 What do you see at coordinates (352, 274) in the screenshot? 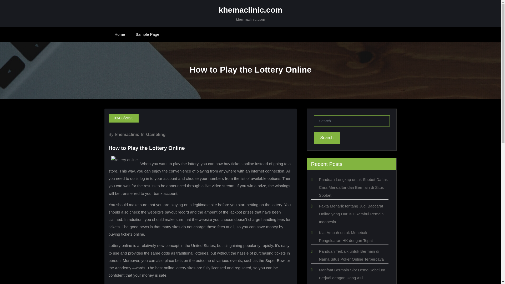
I see `Manfaat Bermain Slot Demo Sebelum Berjudi dengan Uang Asli` at bounding box center [352, 274].